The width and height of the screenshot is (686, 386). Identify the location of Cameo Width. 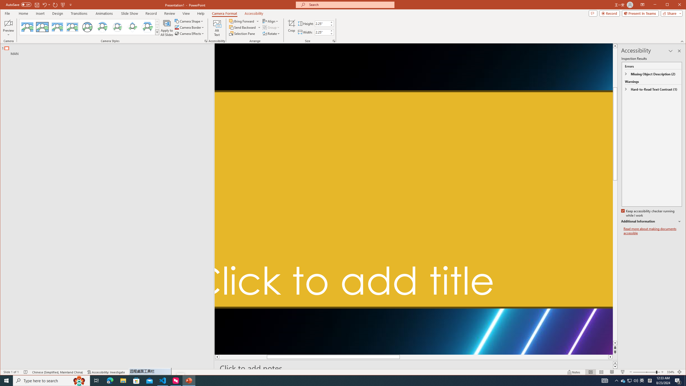
(322, 32).